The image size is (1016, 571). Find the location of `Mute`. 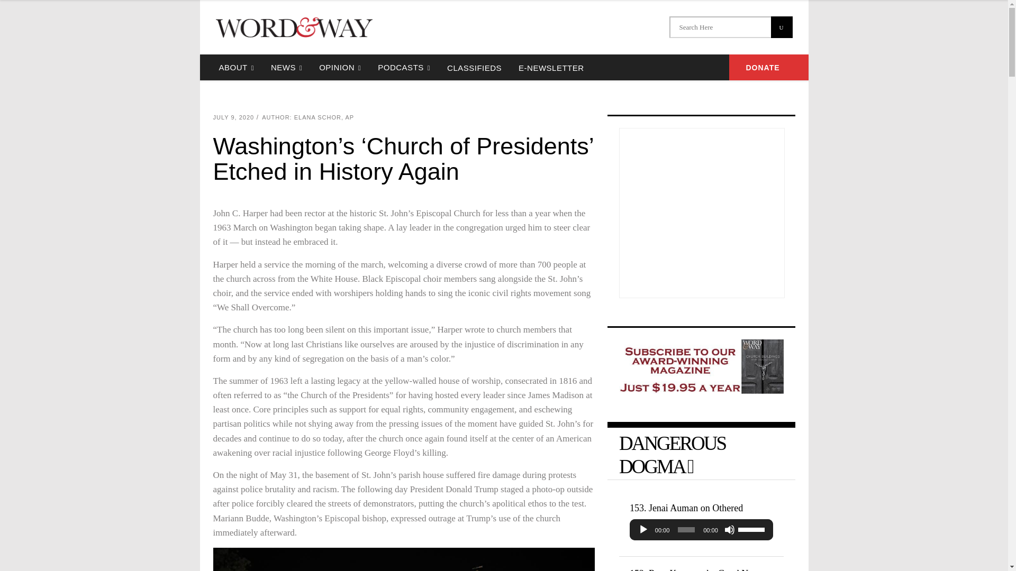

Mute is located at coordinates (729, 530).